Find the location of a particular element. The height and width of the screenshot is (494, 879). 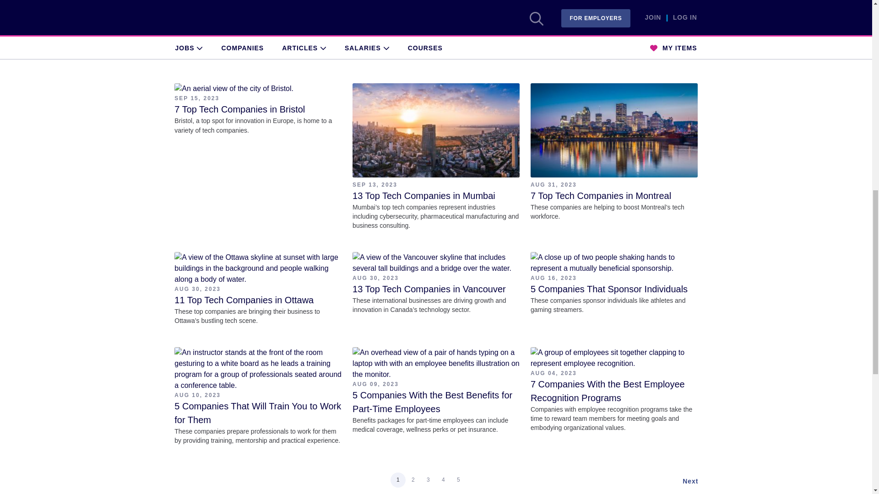

Go to page 5 is located at coordinates (458, 479).